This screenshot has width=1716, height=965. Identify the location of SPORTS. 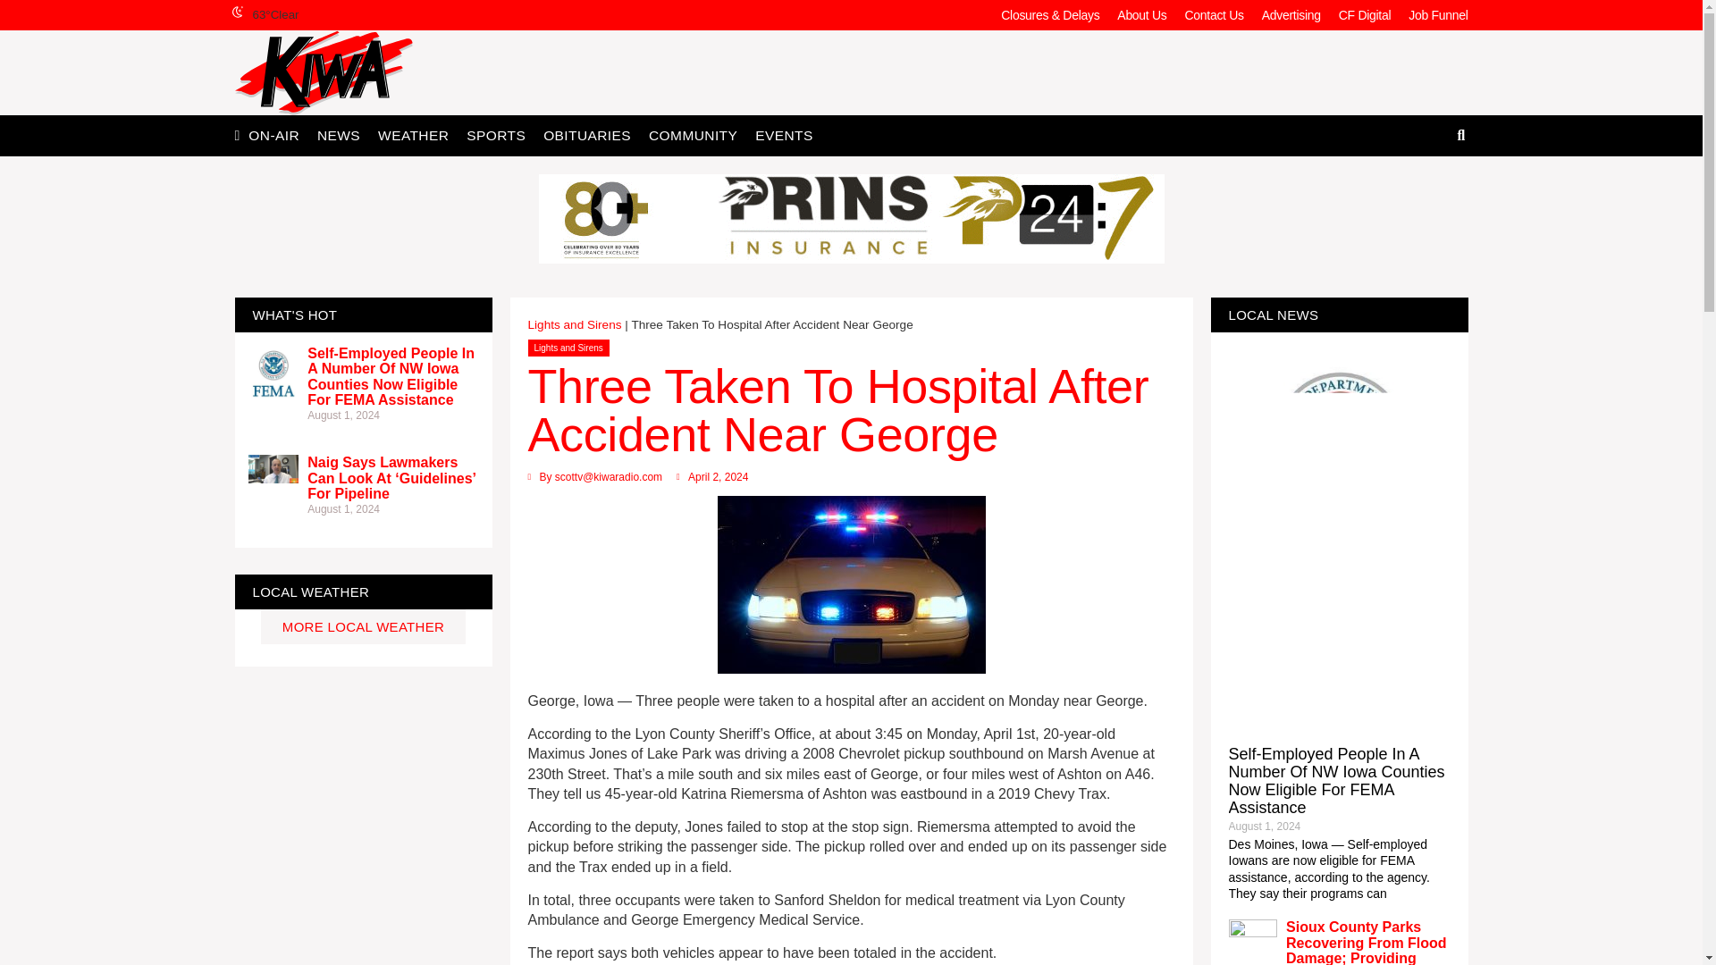
(495, 134).